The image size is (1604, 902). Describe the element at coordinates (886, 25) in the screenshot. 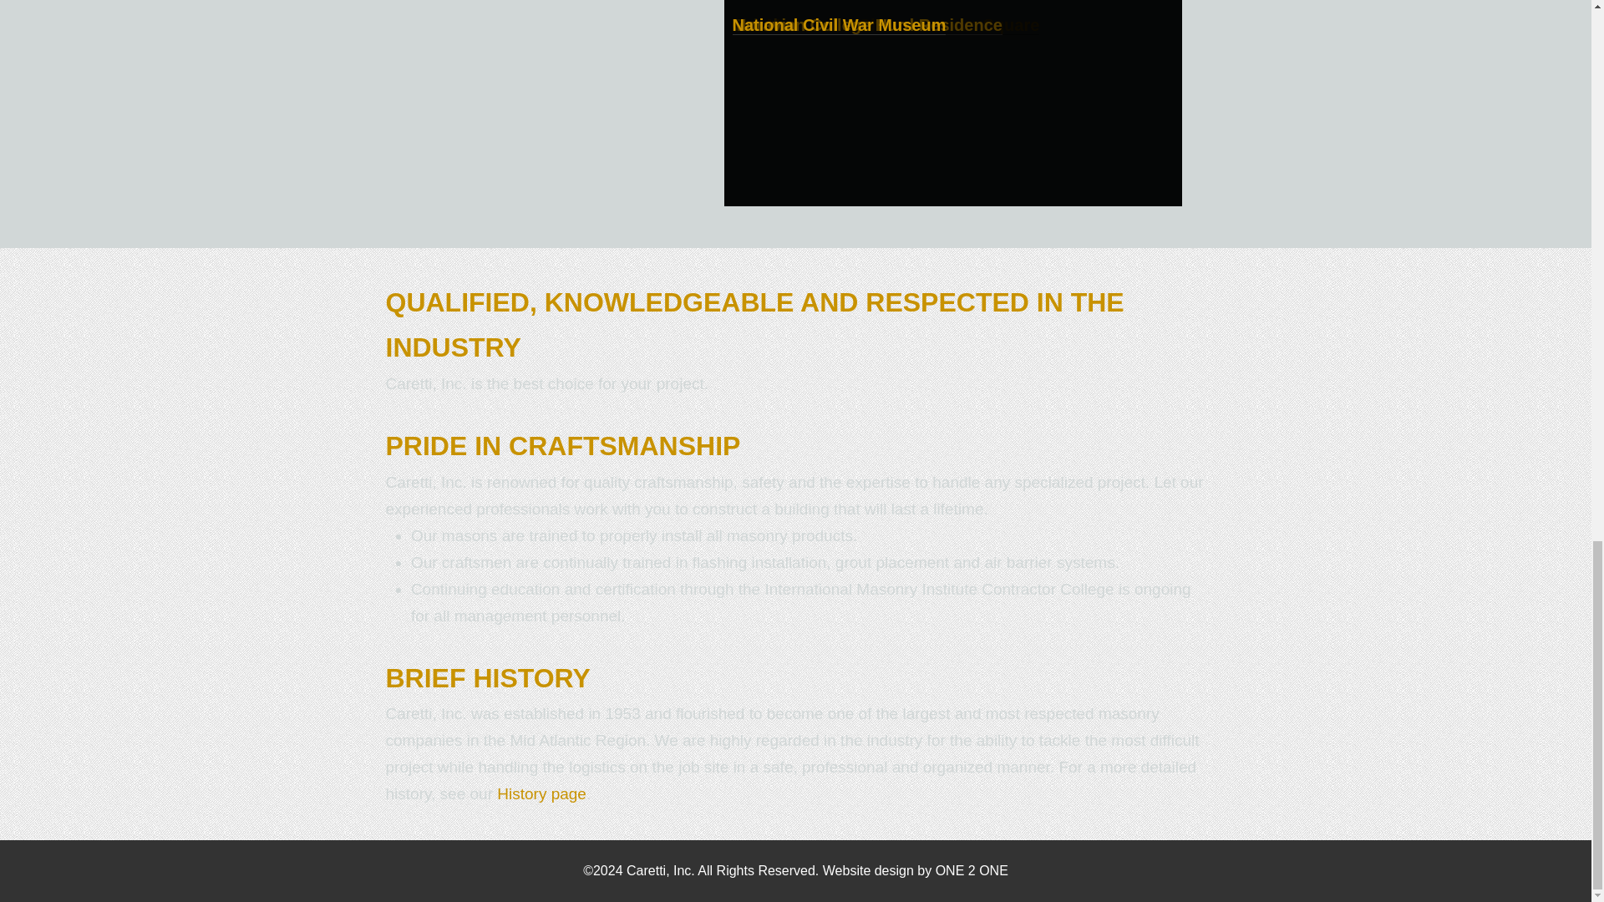

I see `The Museum at Chocolatetown Square` at that location.